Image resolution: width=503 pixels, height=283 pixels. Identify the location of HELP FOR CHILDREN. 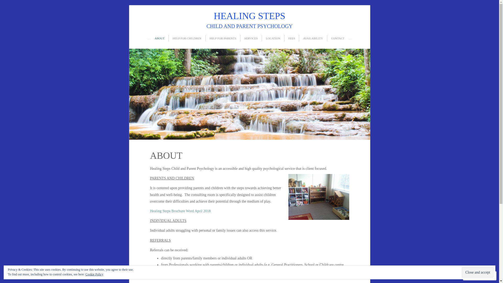
(187, 38).